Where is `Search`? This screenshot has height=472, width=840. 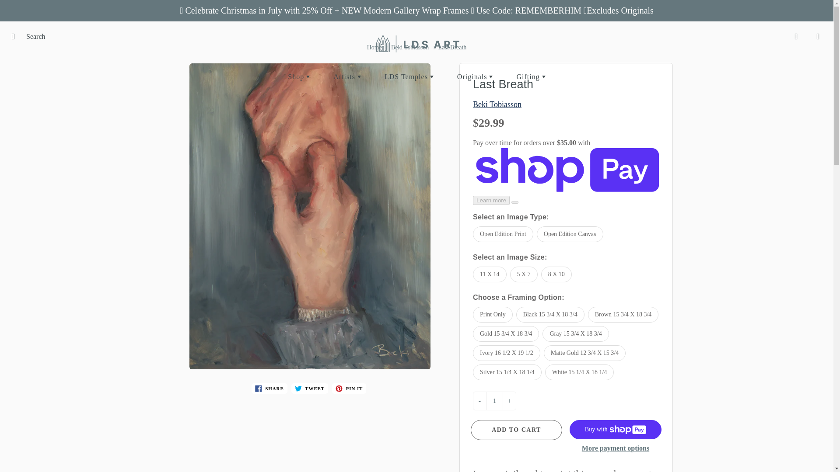 Search is located at coordinates (16, 37).